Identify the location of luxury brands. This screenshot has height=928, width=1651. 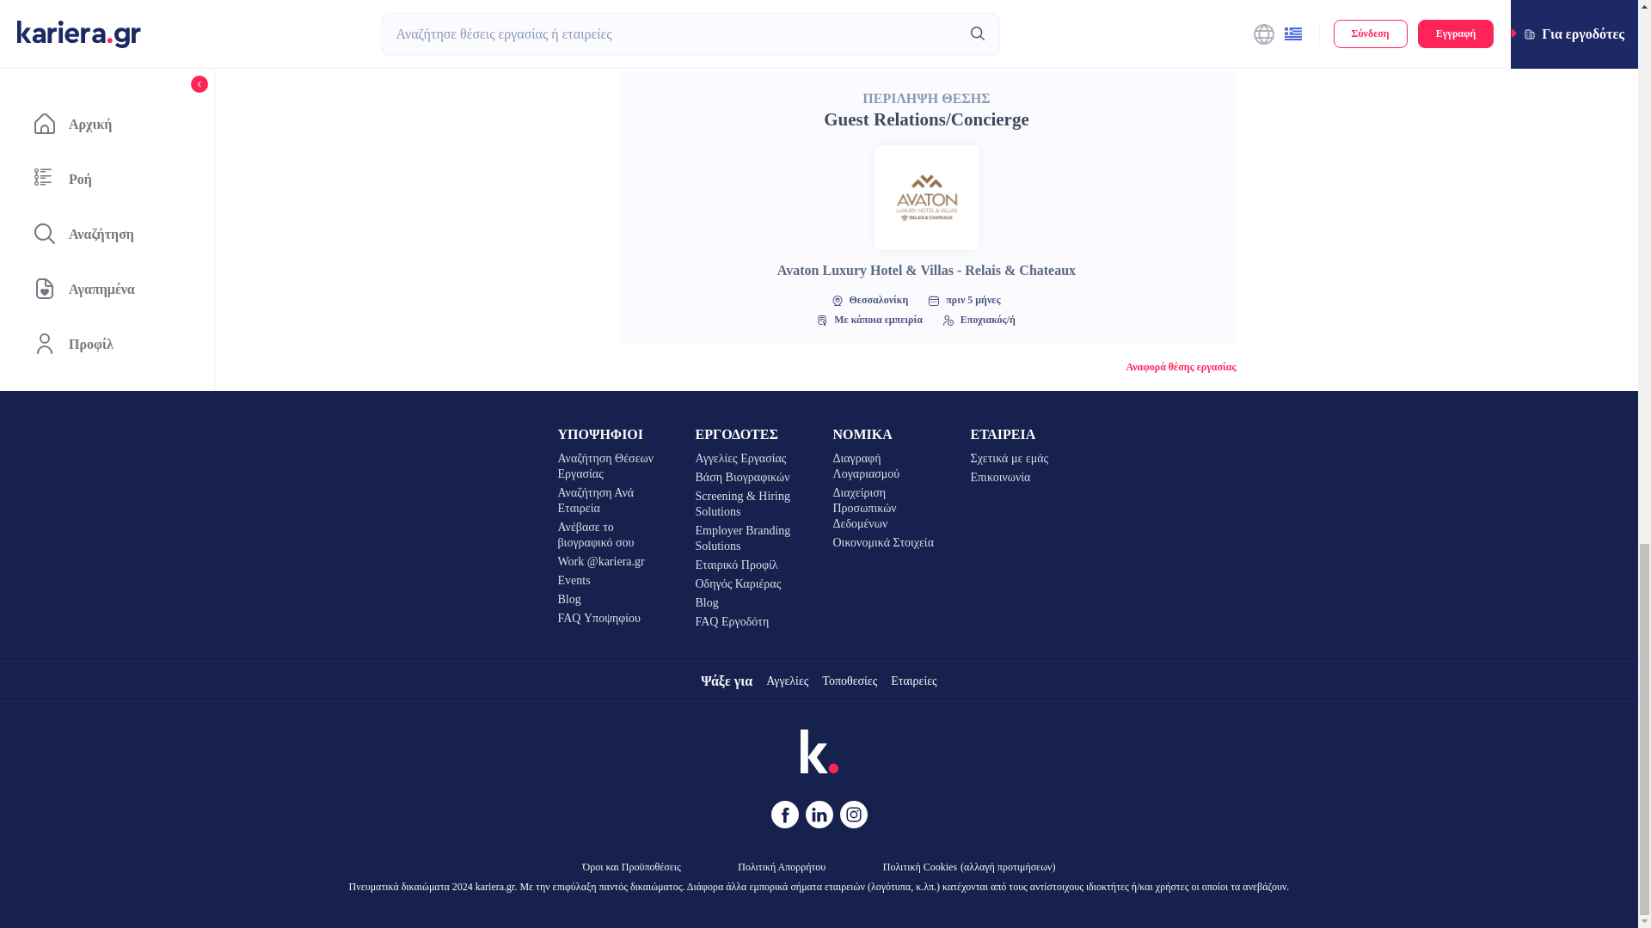
(783, 15).